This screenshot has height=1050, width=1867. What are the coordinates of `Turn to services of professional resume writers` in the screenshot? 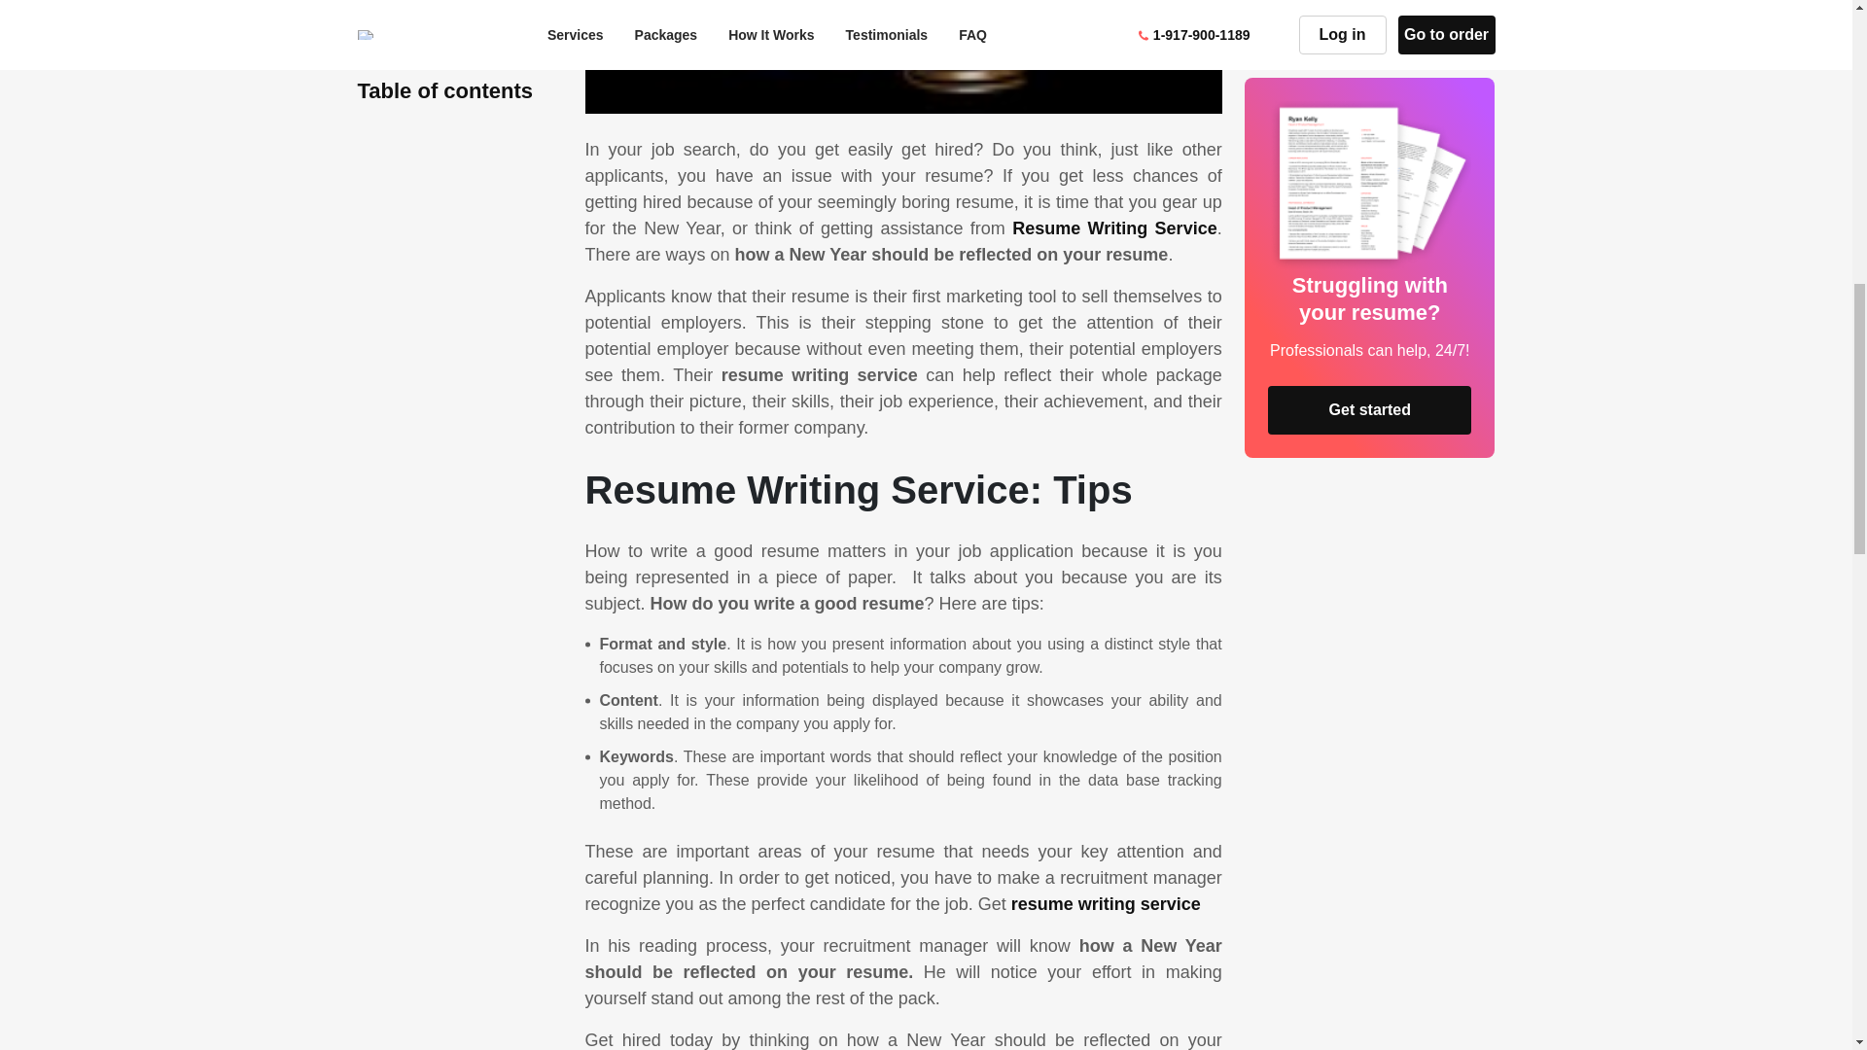 It's located at (1114, 227).